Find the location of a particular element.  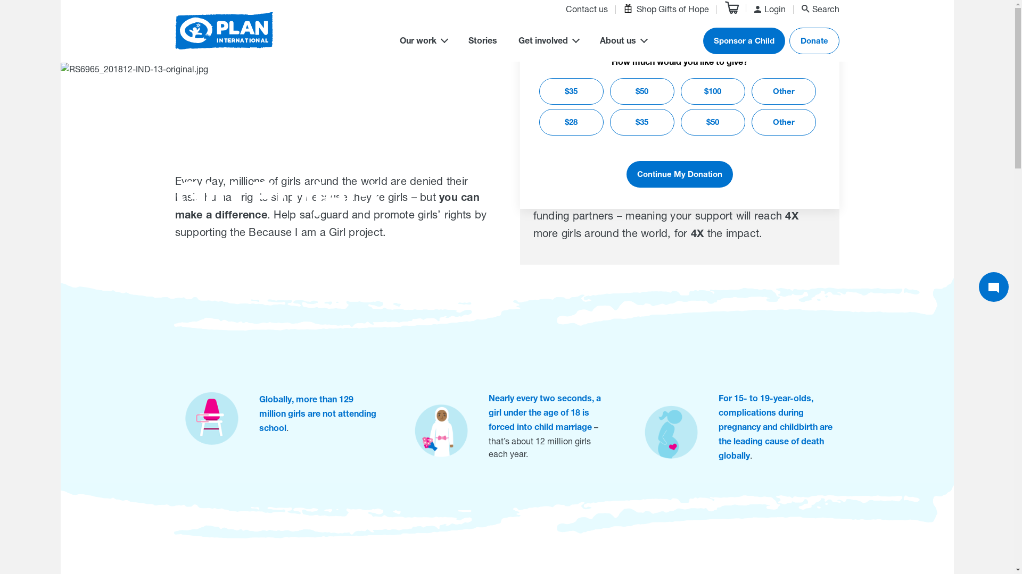

Donate is located at coordinates (814, 41).